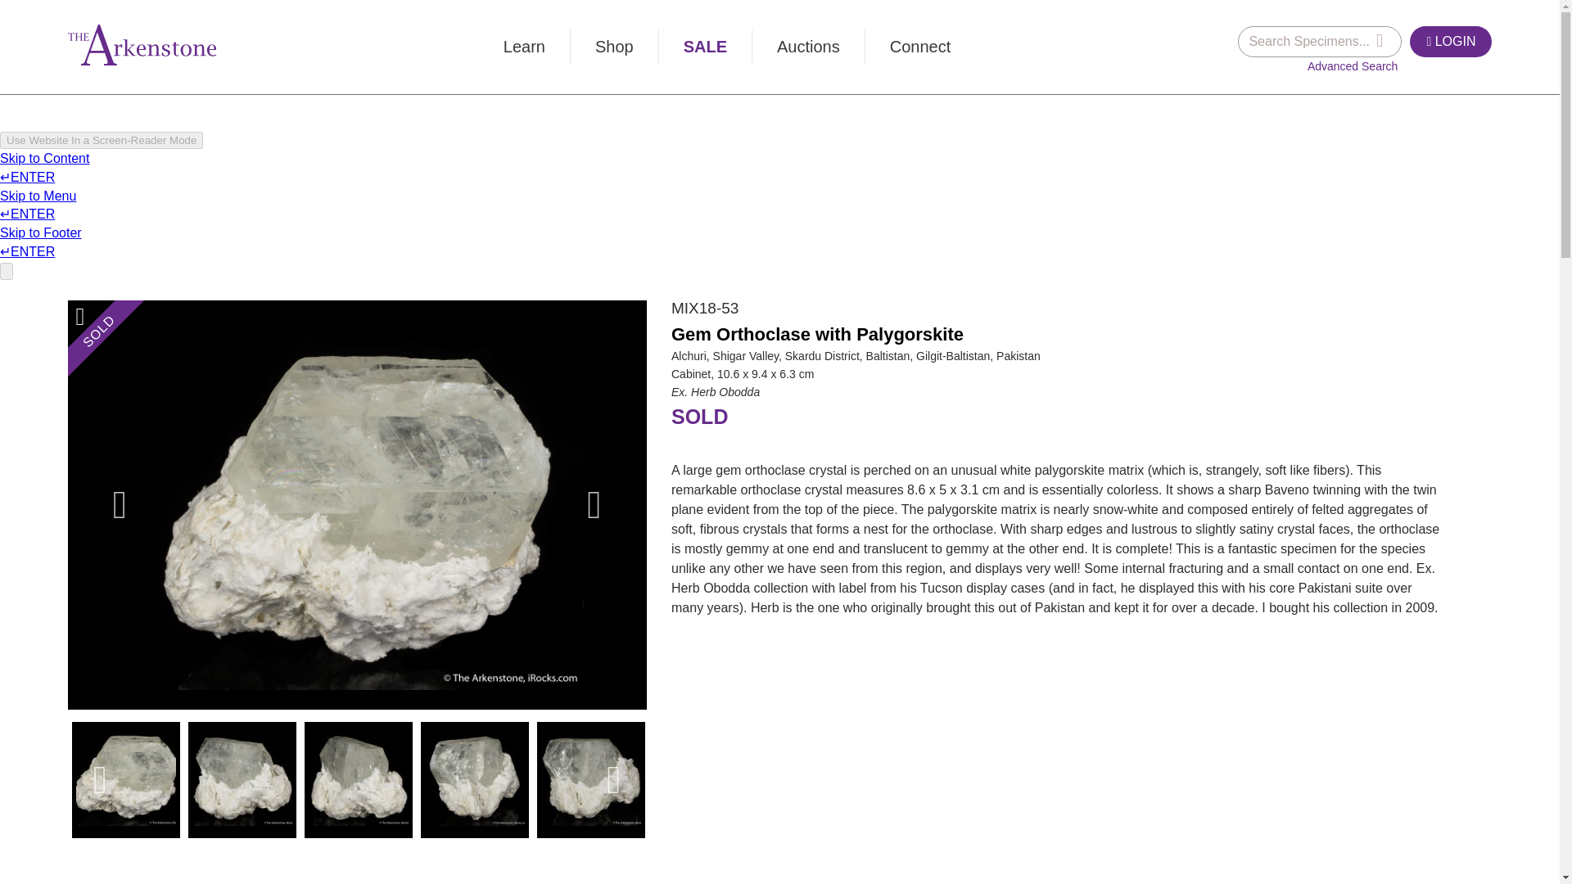  What do you see at coordinates (120, 504) in the screenshot?
I see `Previous` at bounding box center [120, 504].